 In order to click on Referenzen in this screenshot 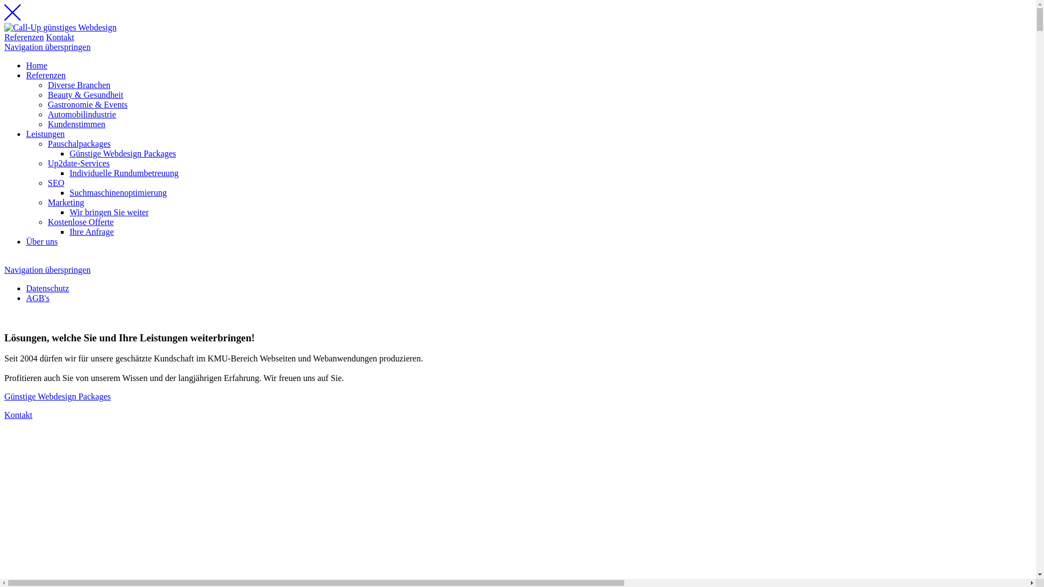, I will do `click(24, 37)`.